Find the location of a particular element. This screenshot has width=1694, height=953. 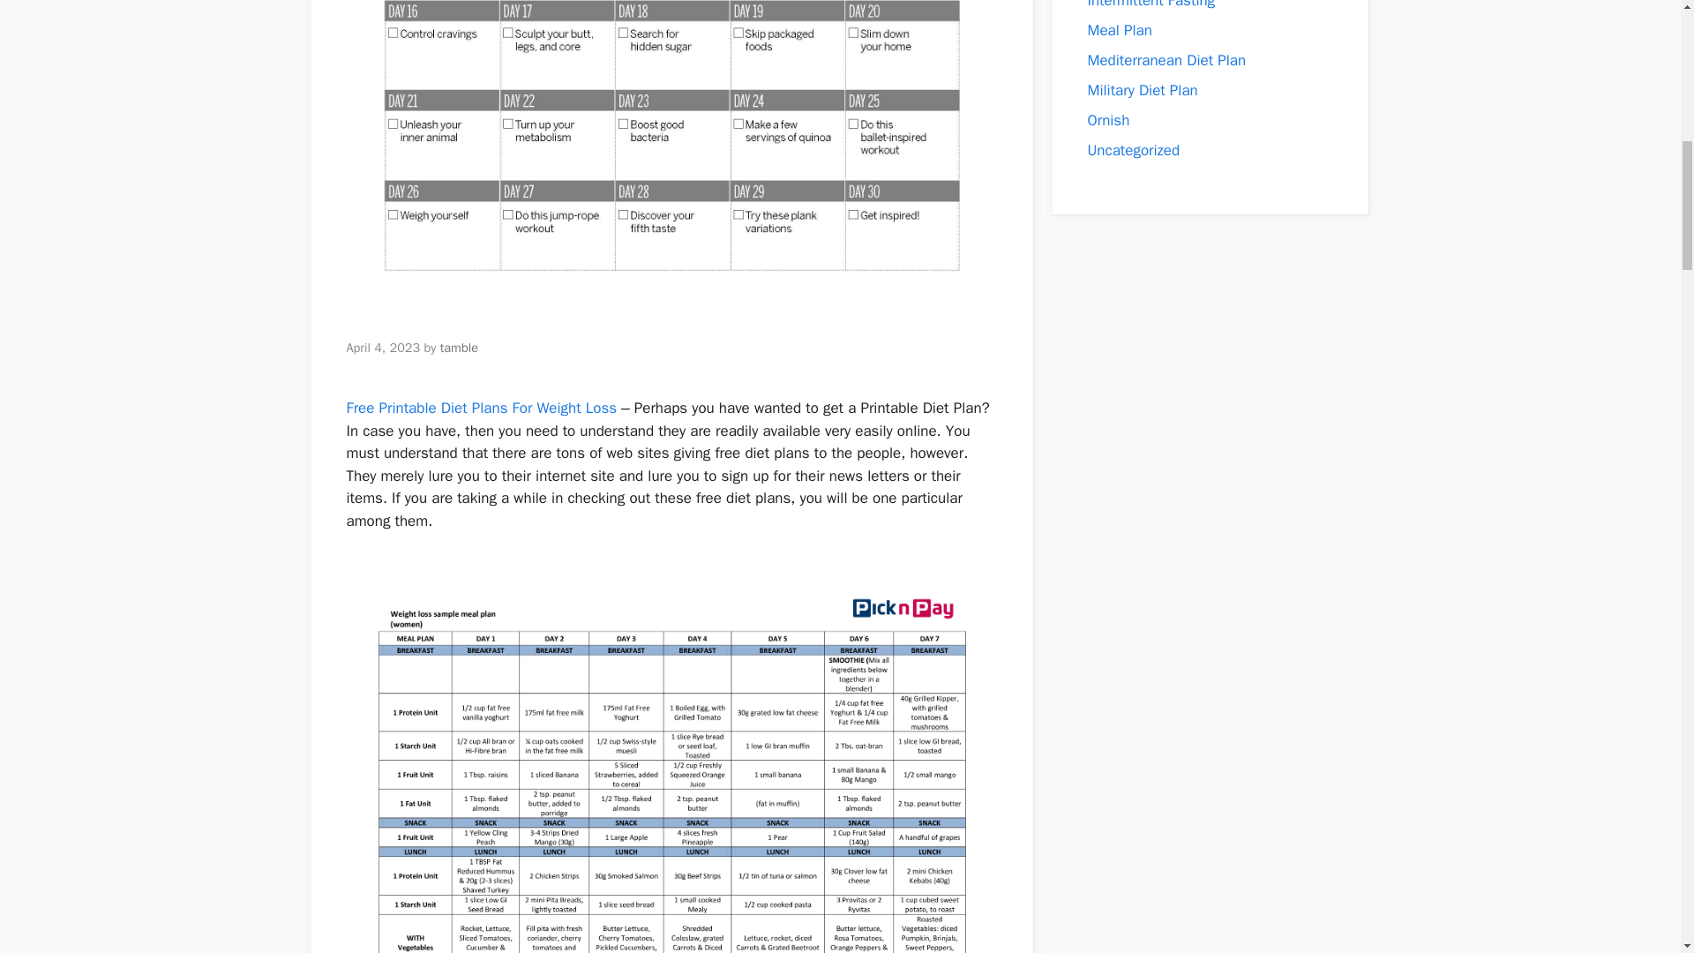

Intermittent Fasting is located at coordinates (1151, 4).